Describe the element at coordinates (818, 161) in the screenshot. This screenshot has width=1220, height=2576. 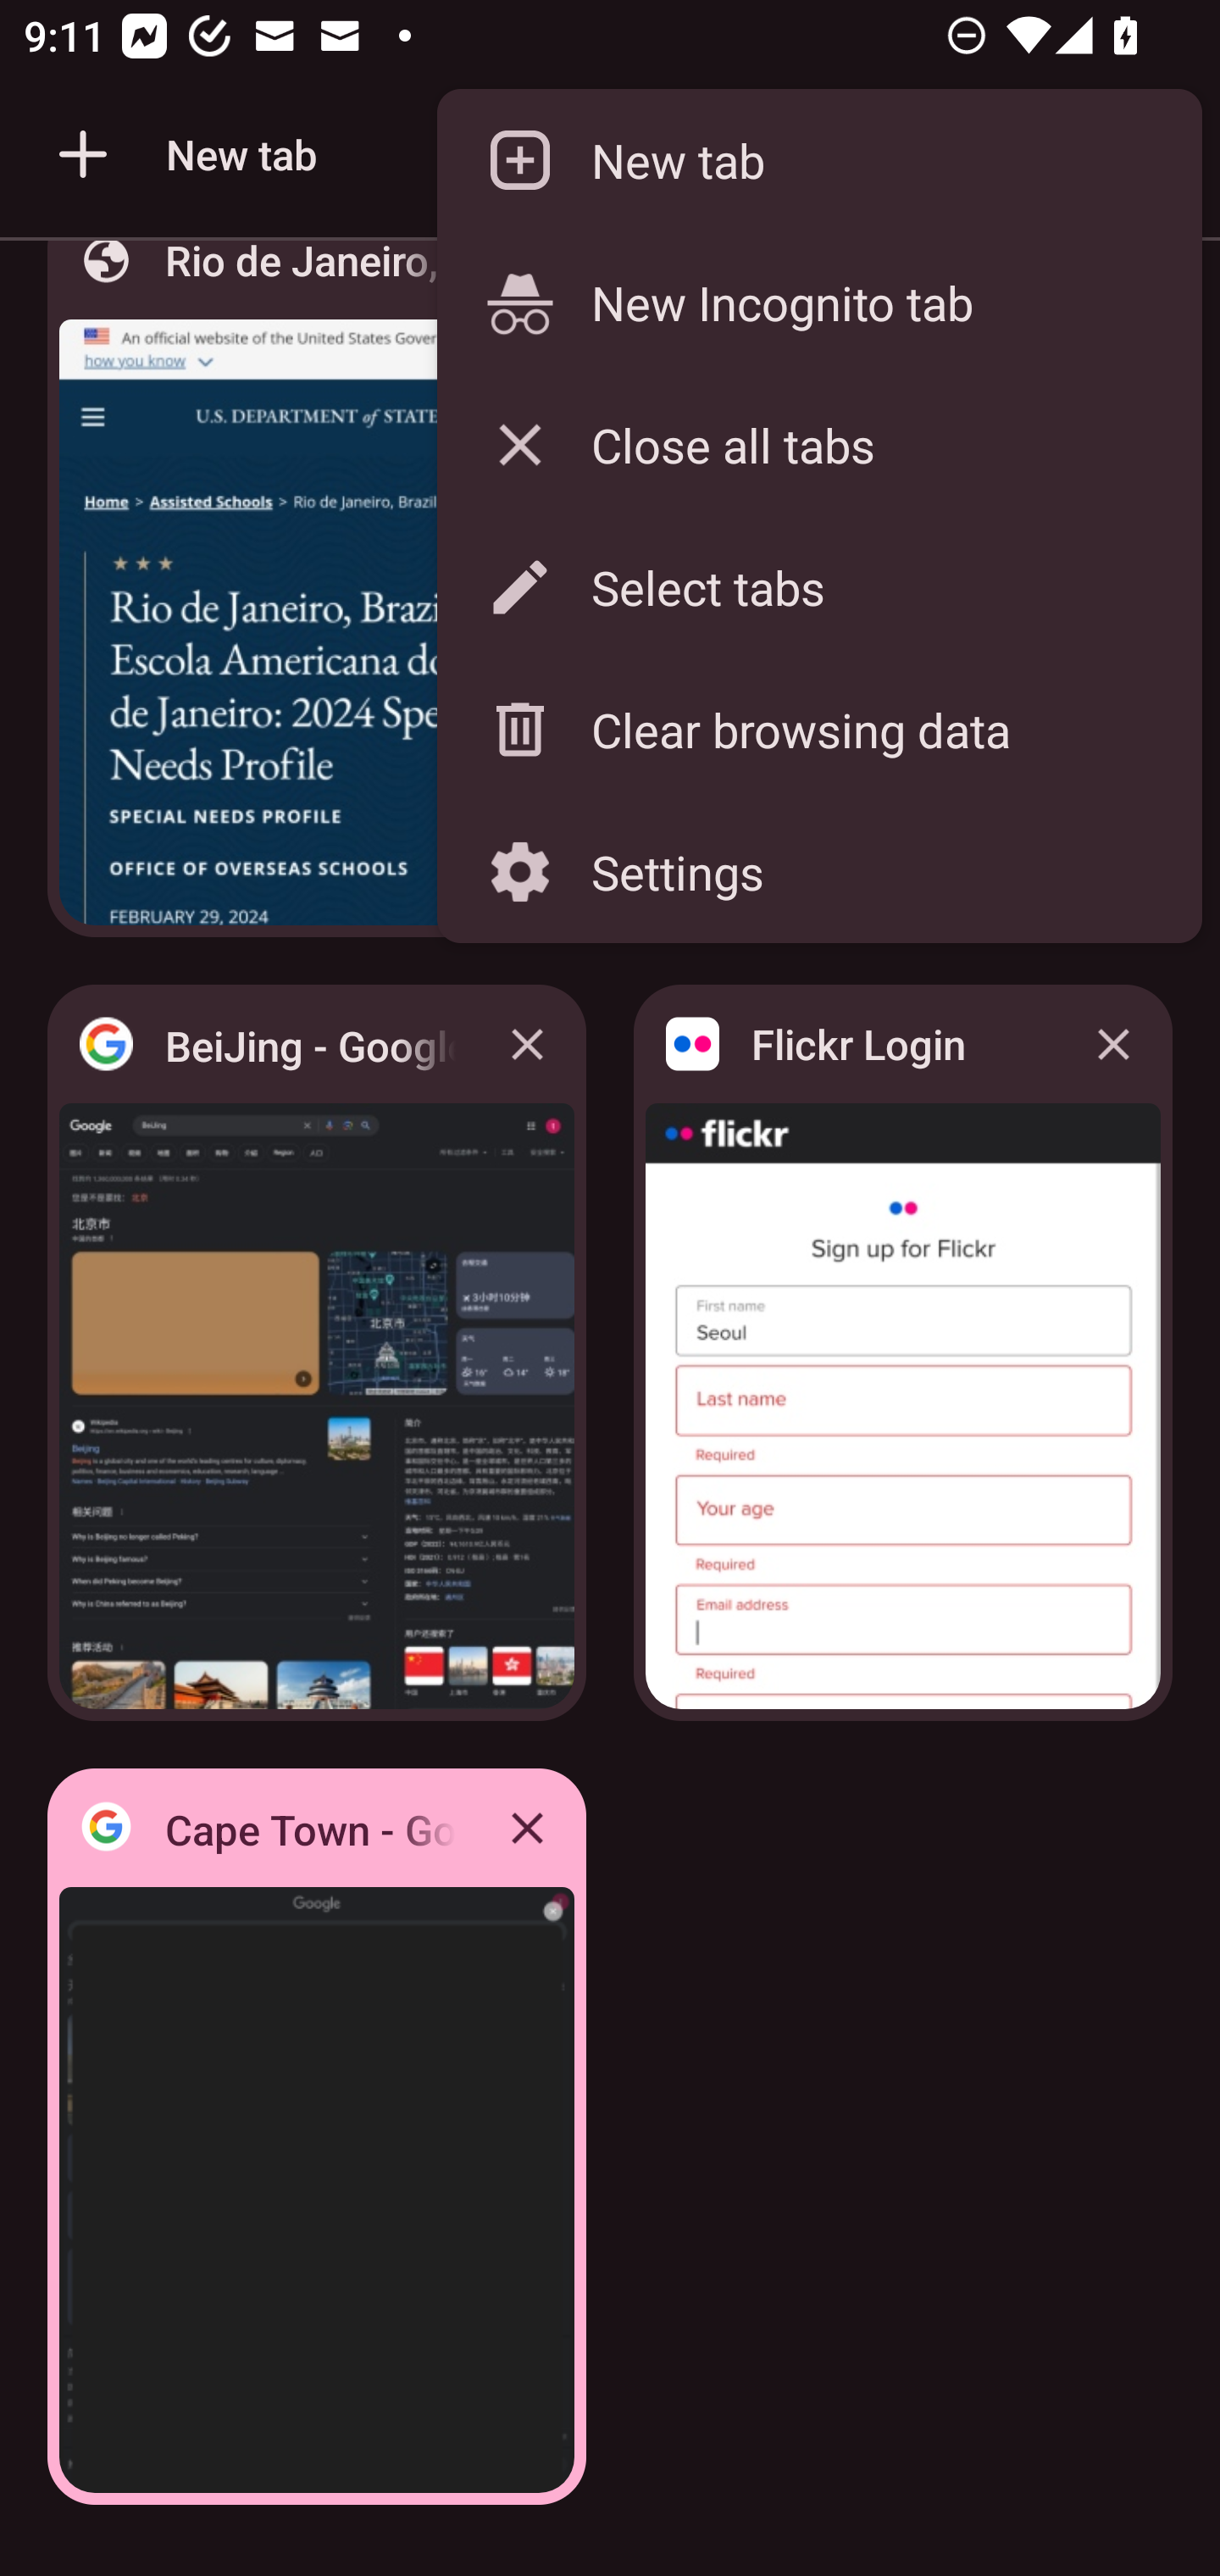
I see `New tab` at that location.